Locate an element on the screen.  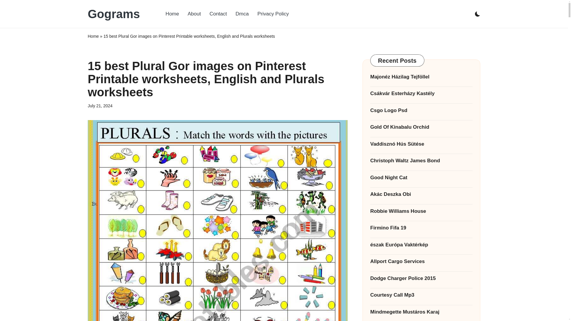
Home is located at coordinates (172, 14).